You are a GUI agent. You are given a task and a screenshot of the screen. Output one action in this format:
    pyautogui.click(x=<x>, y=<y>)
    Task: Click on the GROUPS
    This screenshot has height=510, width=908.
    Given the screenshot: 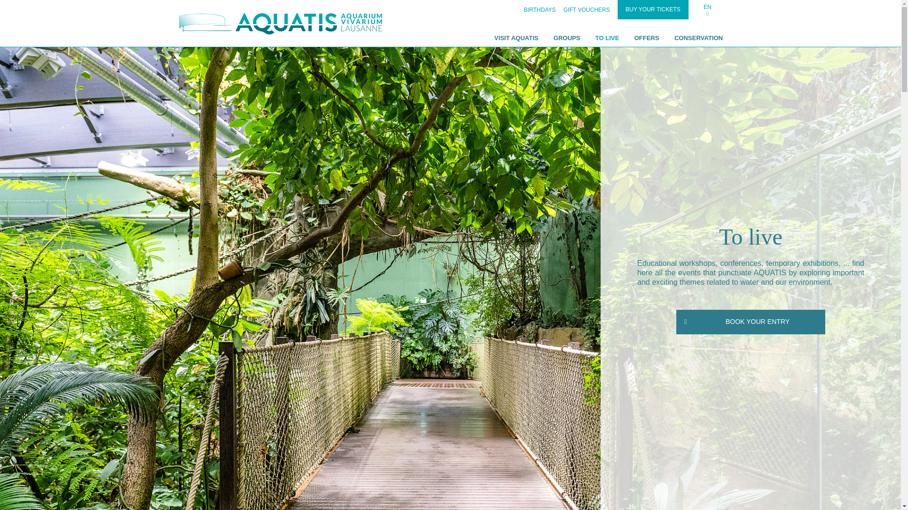 What is the action you would take?
    pyautogui.click(x=567, y=38)
    